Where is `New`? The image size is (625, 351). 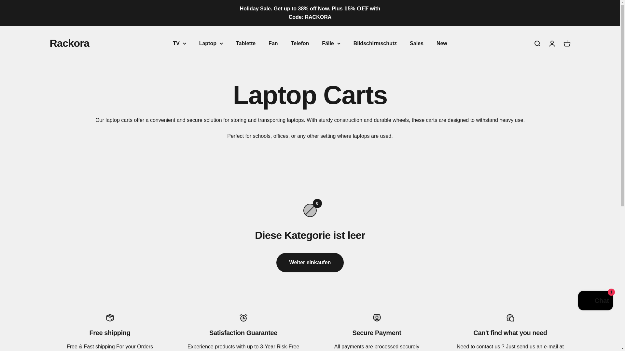
New is located at coordinates (442, 43).